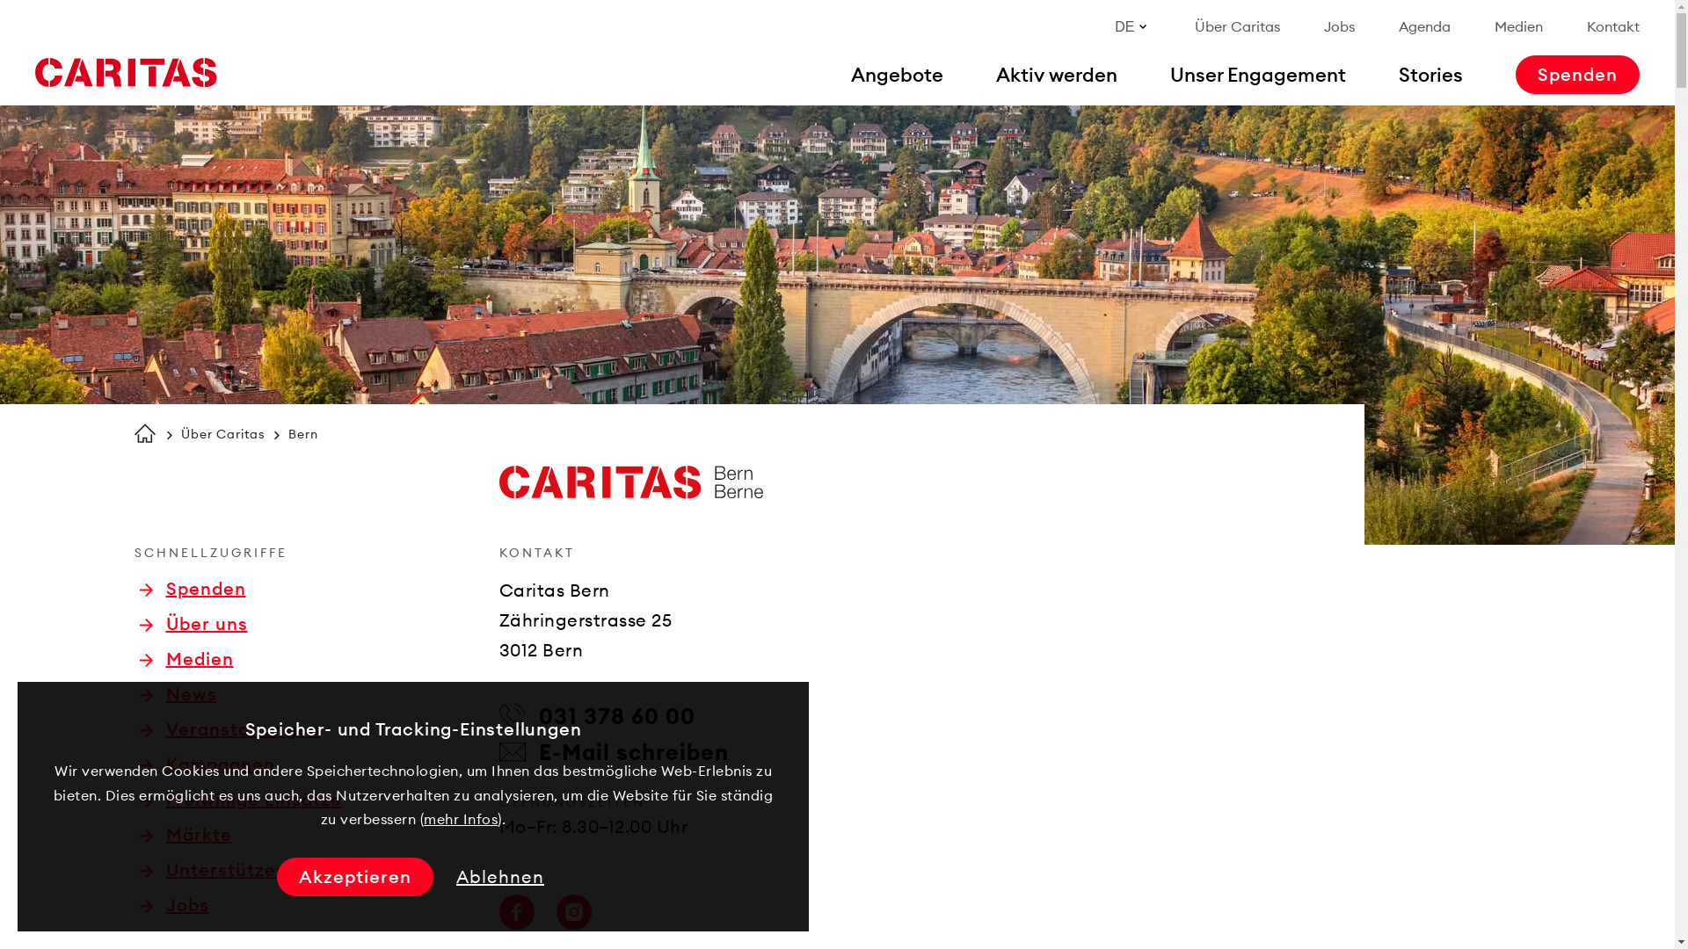  I want to click on Stories, so click(1431, 75).